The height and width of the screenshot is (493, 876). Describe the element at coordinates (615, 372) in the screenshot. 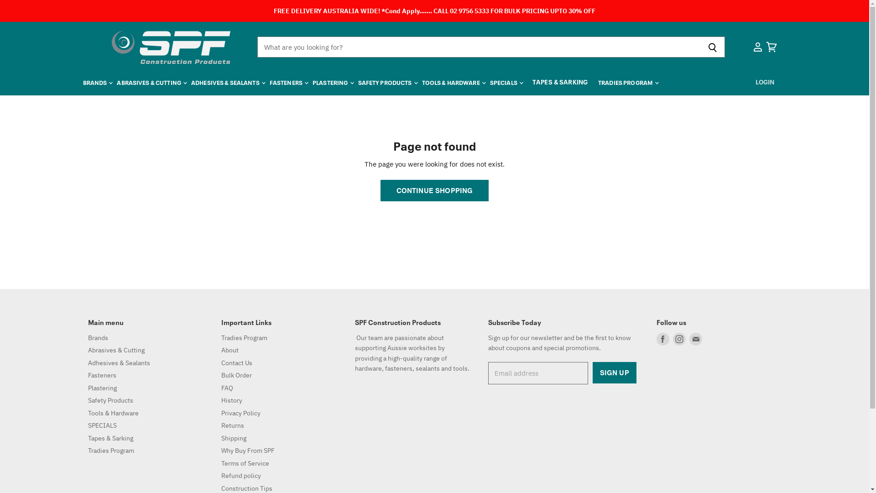

I see `SIGN UP` at that location.